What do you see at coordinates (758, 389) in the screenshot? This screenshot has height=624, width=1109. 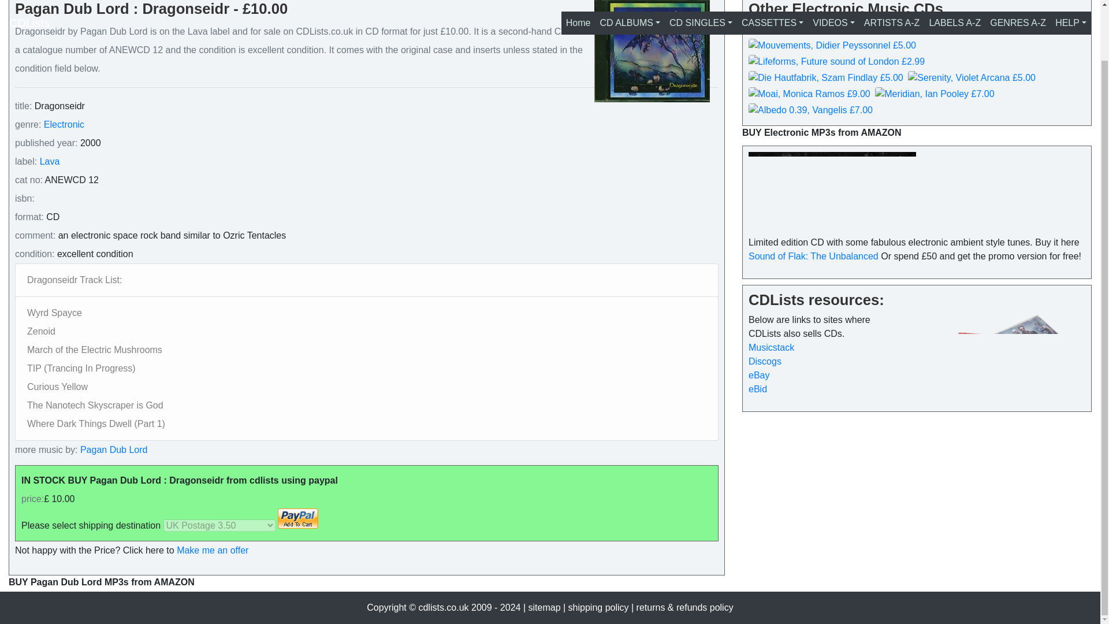 I see `CDLists records for sale on eBid` at bounding box center [758, 389].